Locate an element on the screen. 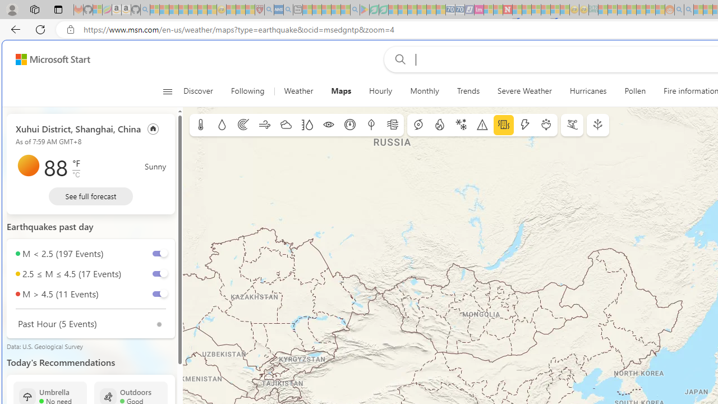 The image size is (718, 404). E-tree is located at coordinates (598, 125).